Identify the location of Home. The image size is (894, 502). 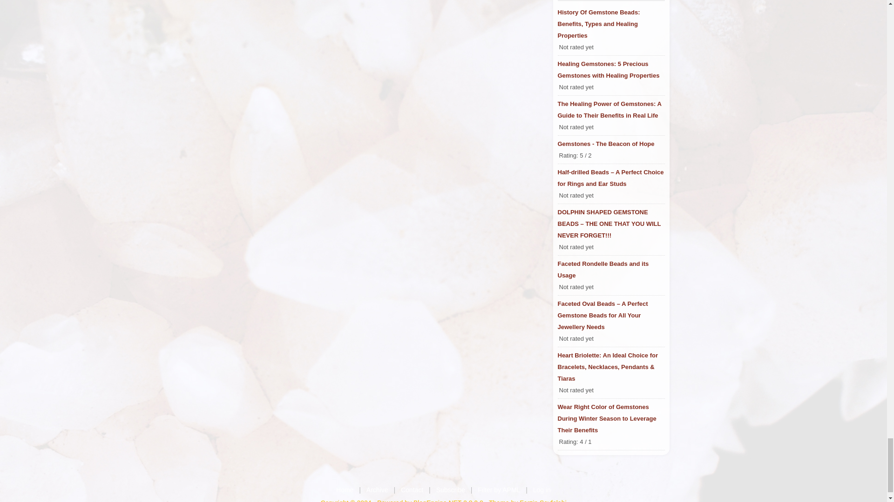
(345, 490).